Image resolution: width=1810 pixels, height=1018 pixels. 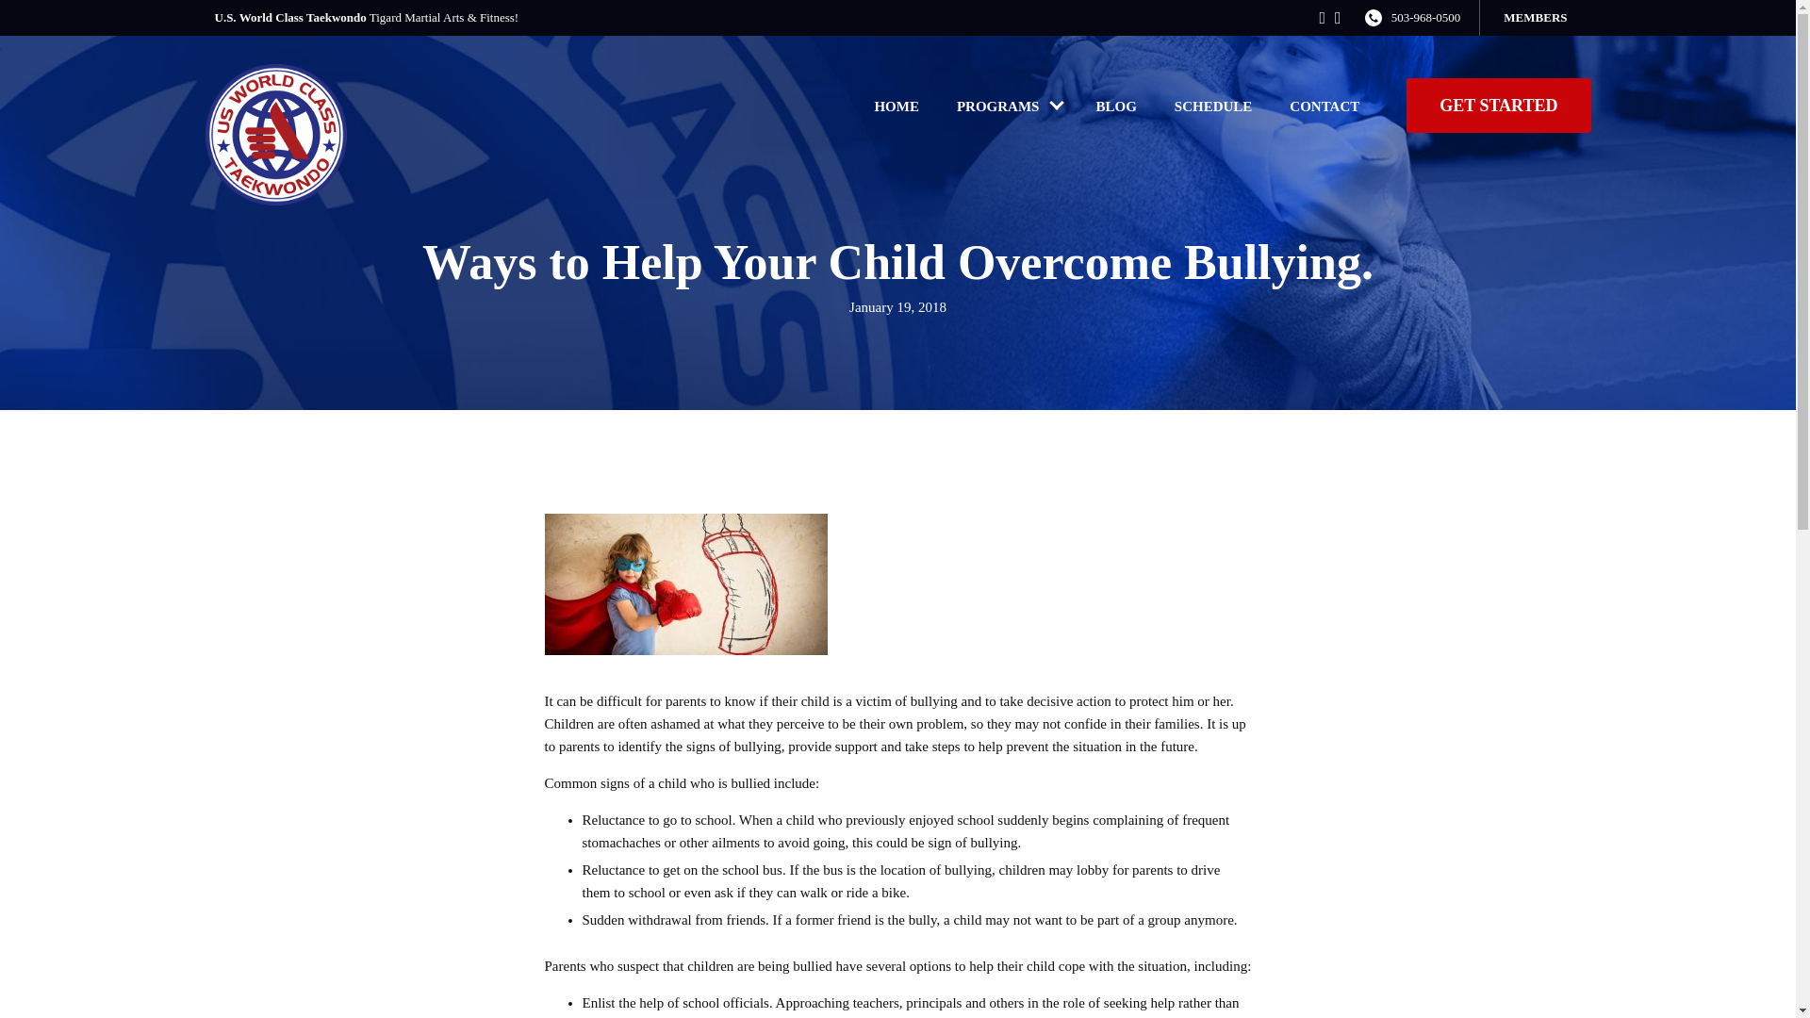 I want to click on CONTACT, so click(x=1324, y=106).